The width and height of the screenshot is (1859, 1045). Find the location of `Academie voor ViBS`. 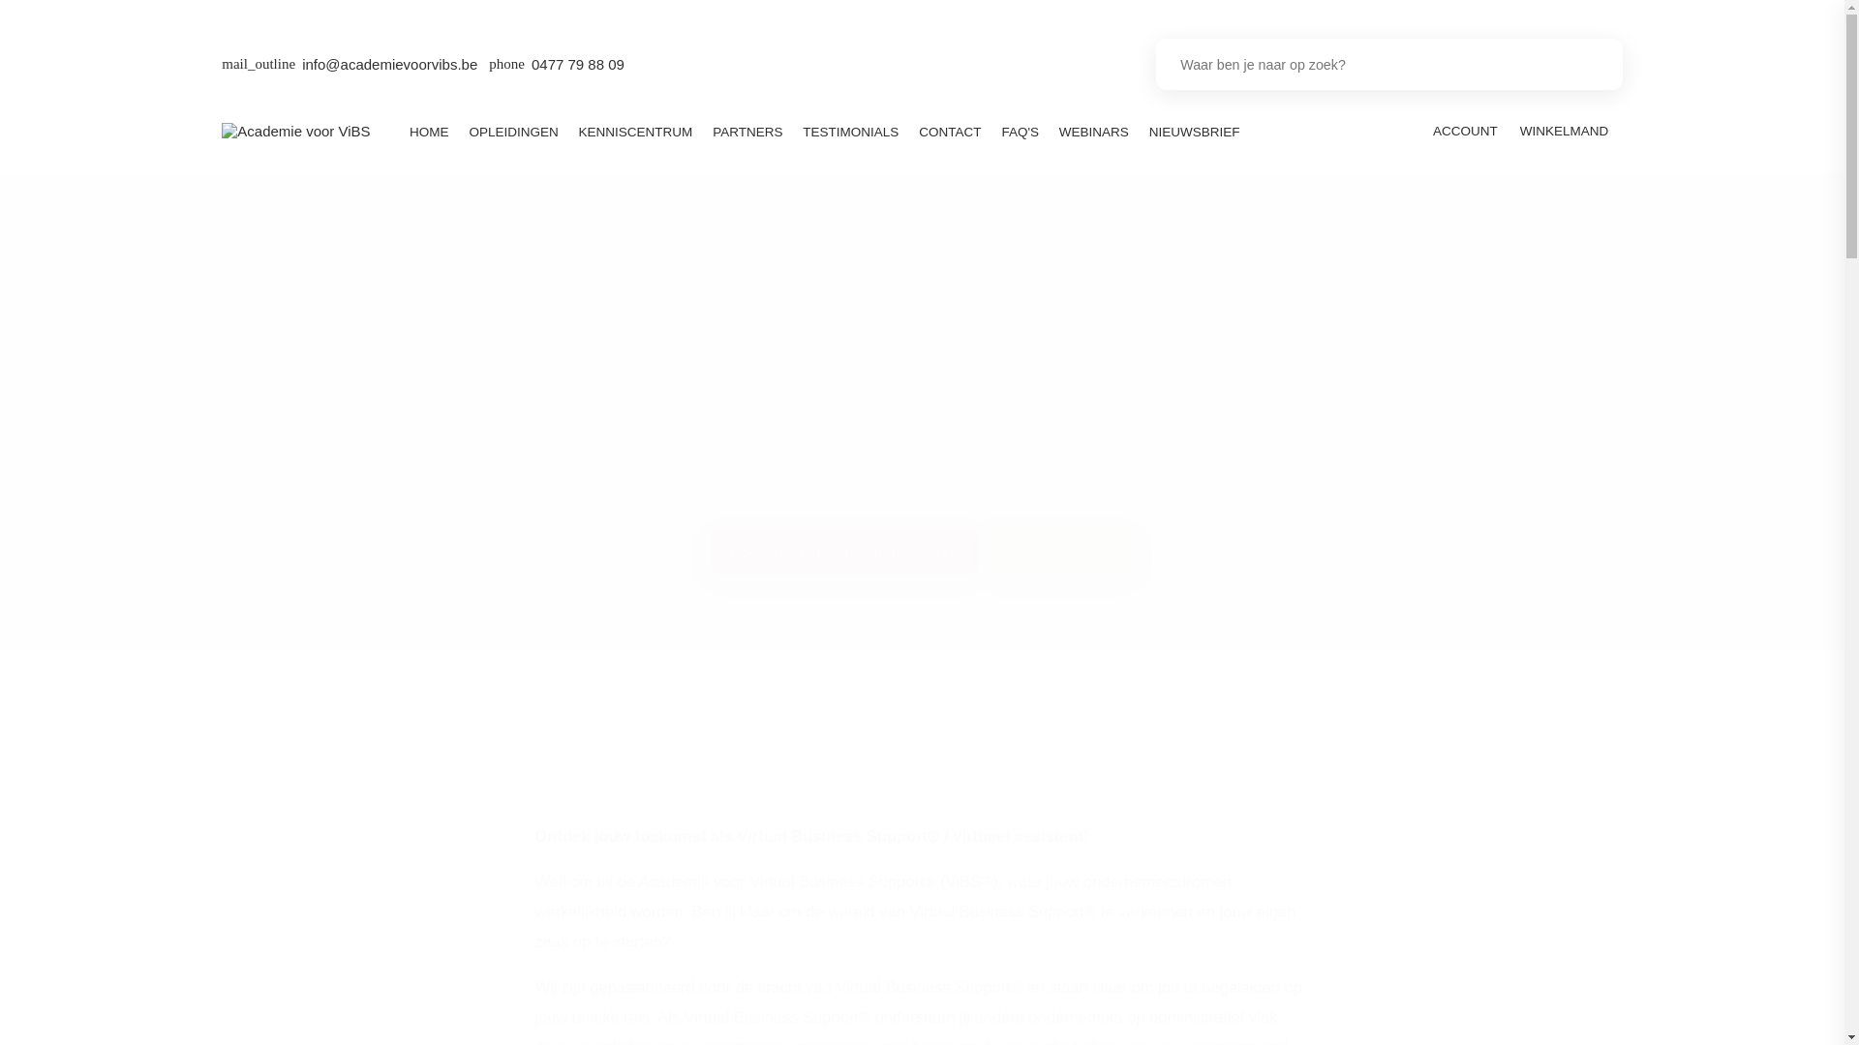

Academie voor ViBS is located at coordinates (296, 132).